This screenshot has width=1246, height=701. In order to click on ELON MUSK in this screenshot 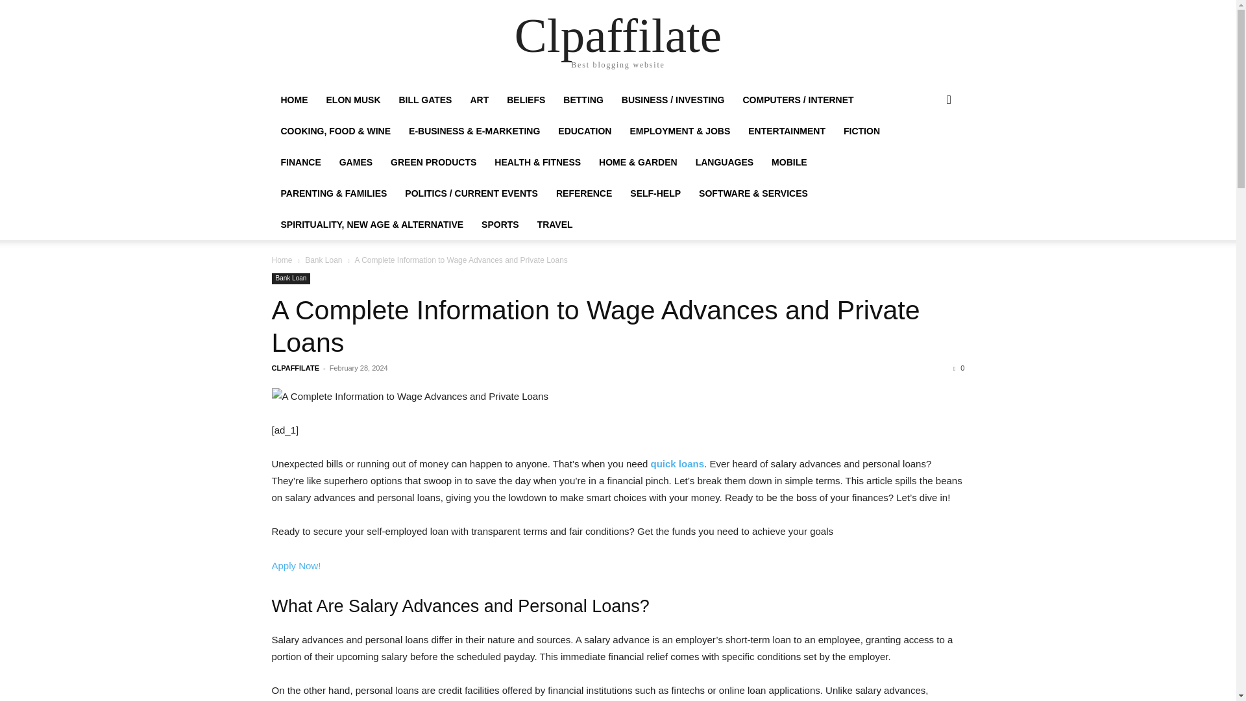, I will do `click(352, 100)`.